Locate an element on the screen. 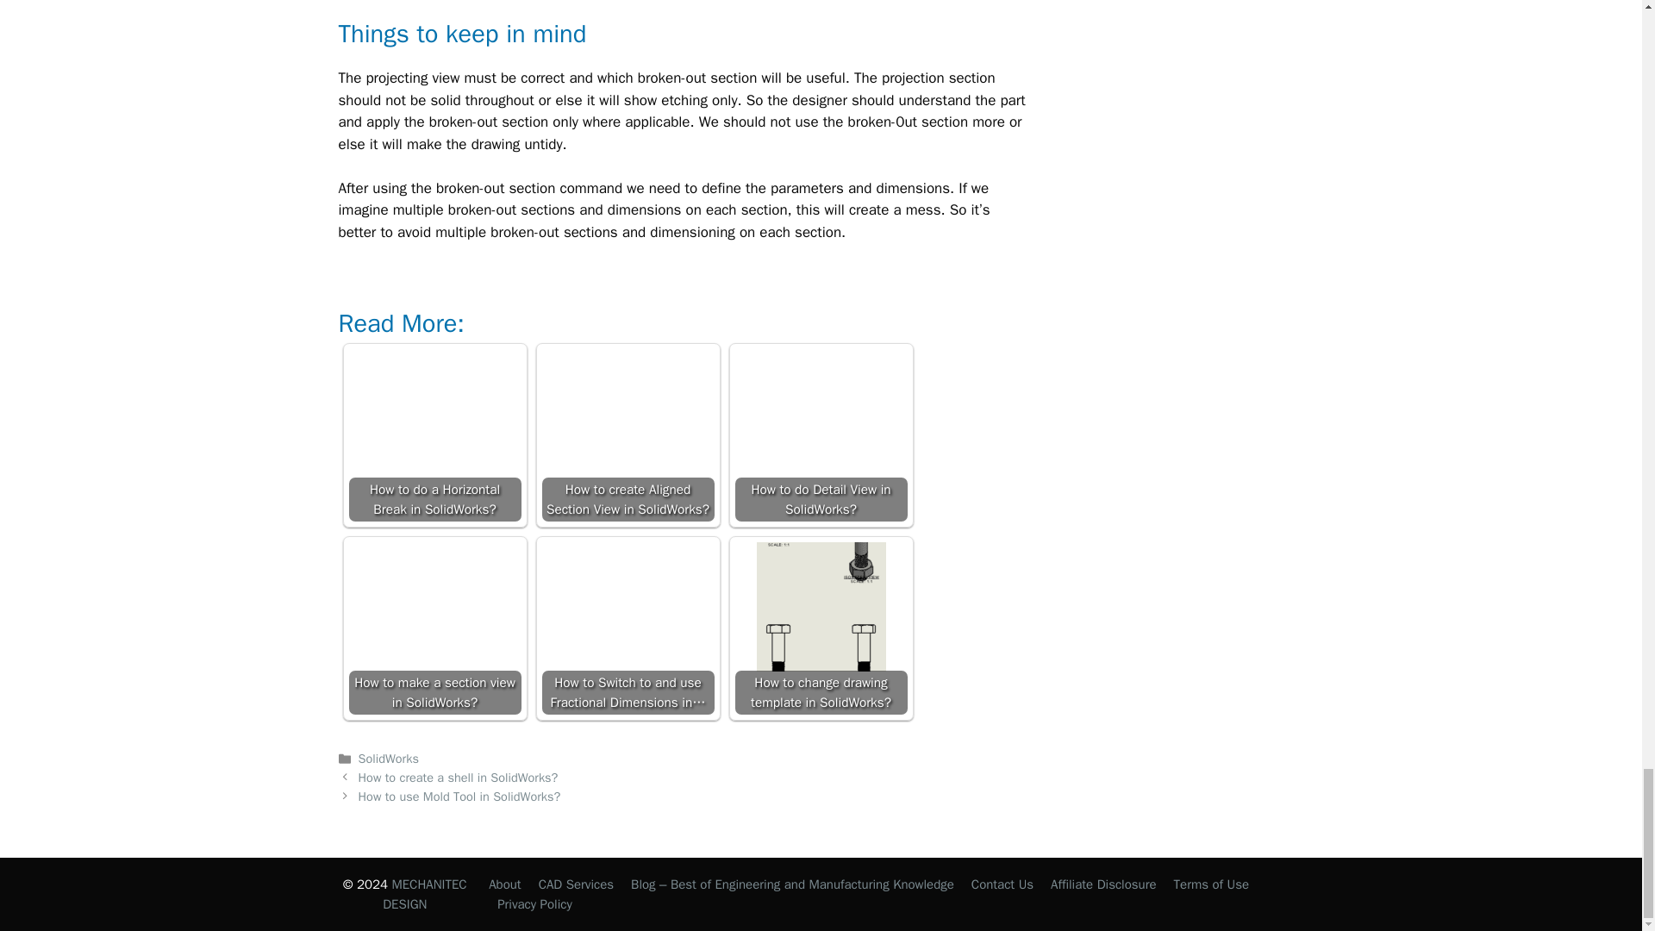 Image resolution: width=1655 pixels, height=931 pixels. How to do a Horizontal Break in SolidWorks? is located at coordinates (434, 414).